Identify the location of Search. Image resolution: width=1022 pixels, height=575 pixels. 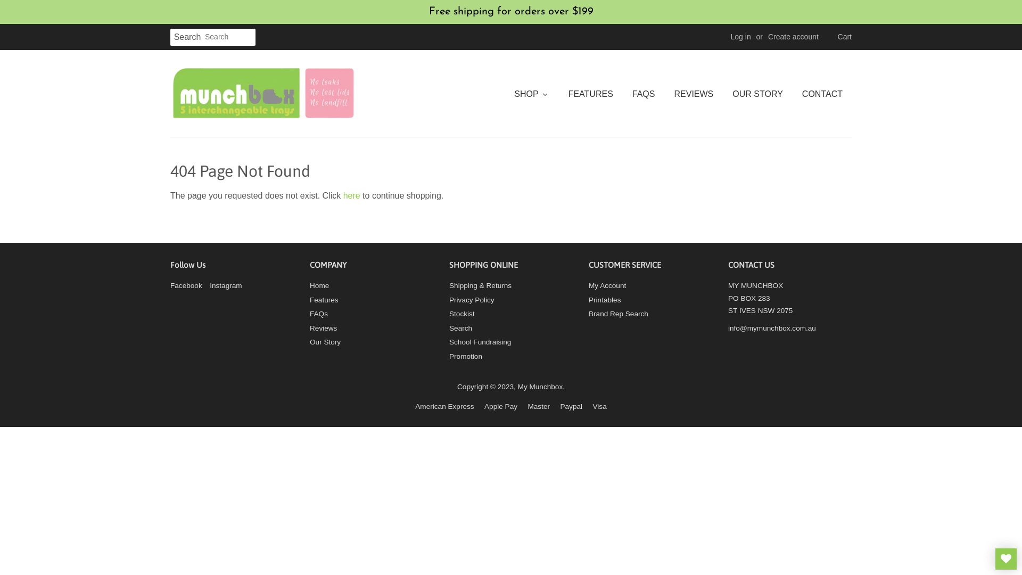
(461, 328).